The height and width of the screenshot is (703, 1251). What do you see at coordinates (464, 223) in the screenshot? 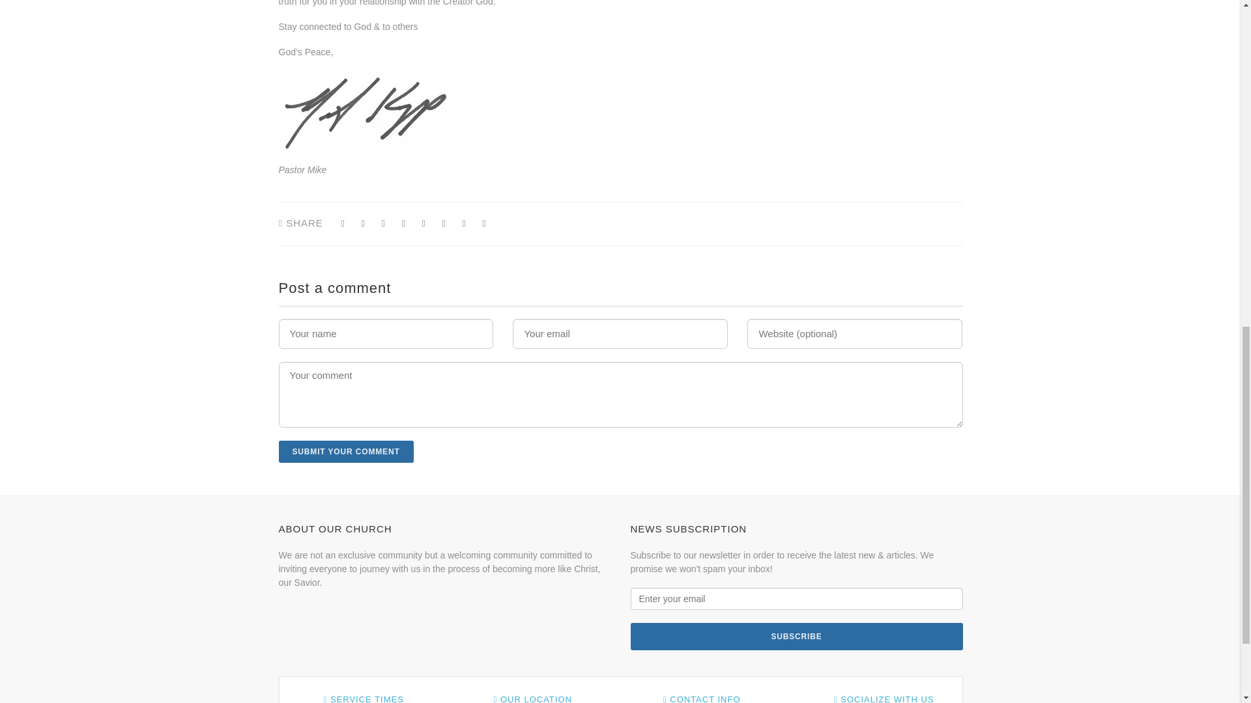
I see `Share on Linkedin` at bounding box center [464, 223].